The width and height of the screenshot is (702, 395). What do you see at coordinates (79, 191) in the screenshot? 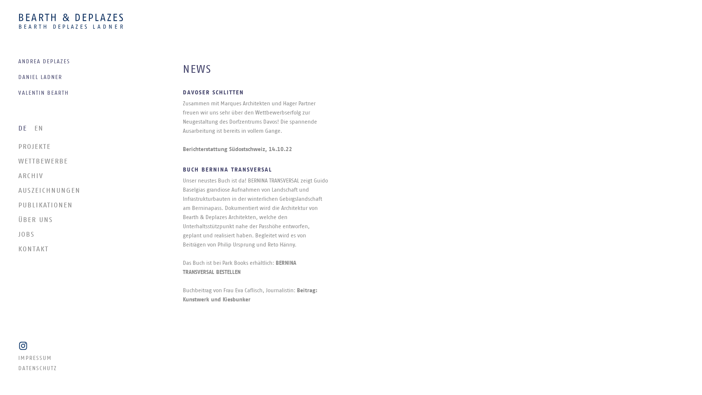
I see `AUSZEICHNUNGEN` at bounding box center [79, 191].